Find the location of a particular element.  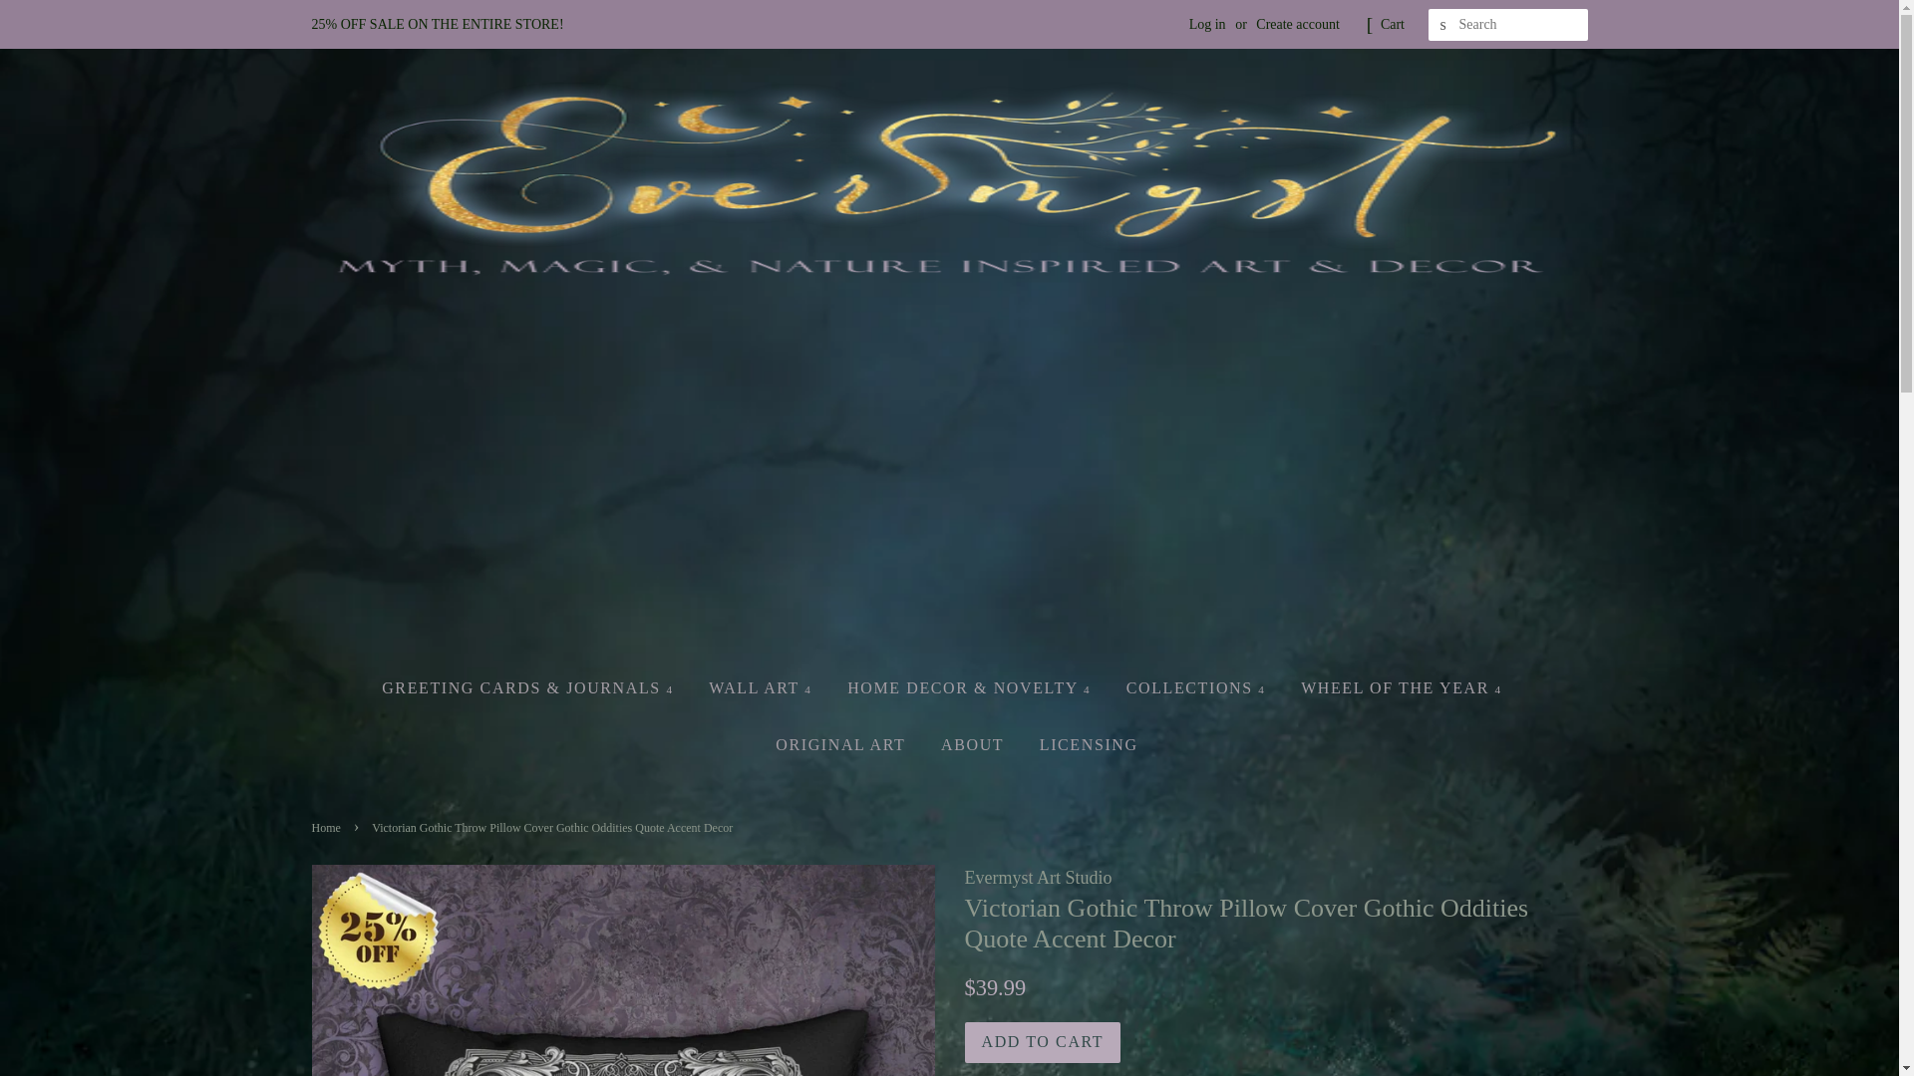

Log in is located at coordinates (1207, 24).